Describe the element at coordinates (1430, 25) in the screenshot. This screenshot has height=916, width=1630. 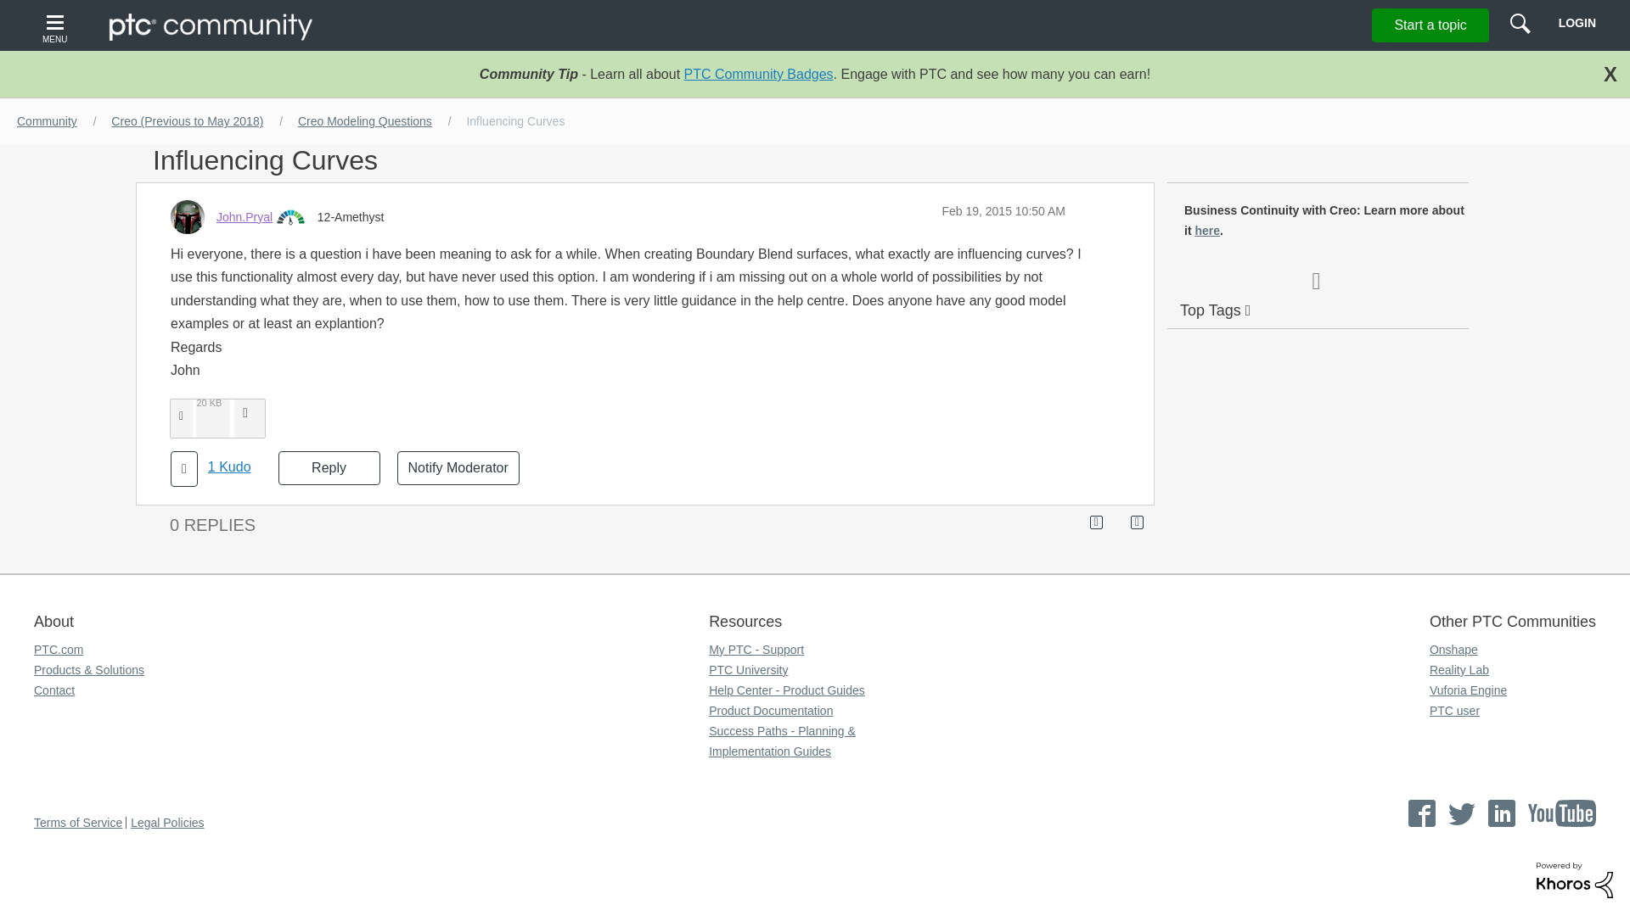
I see `Start a topic` at that location.